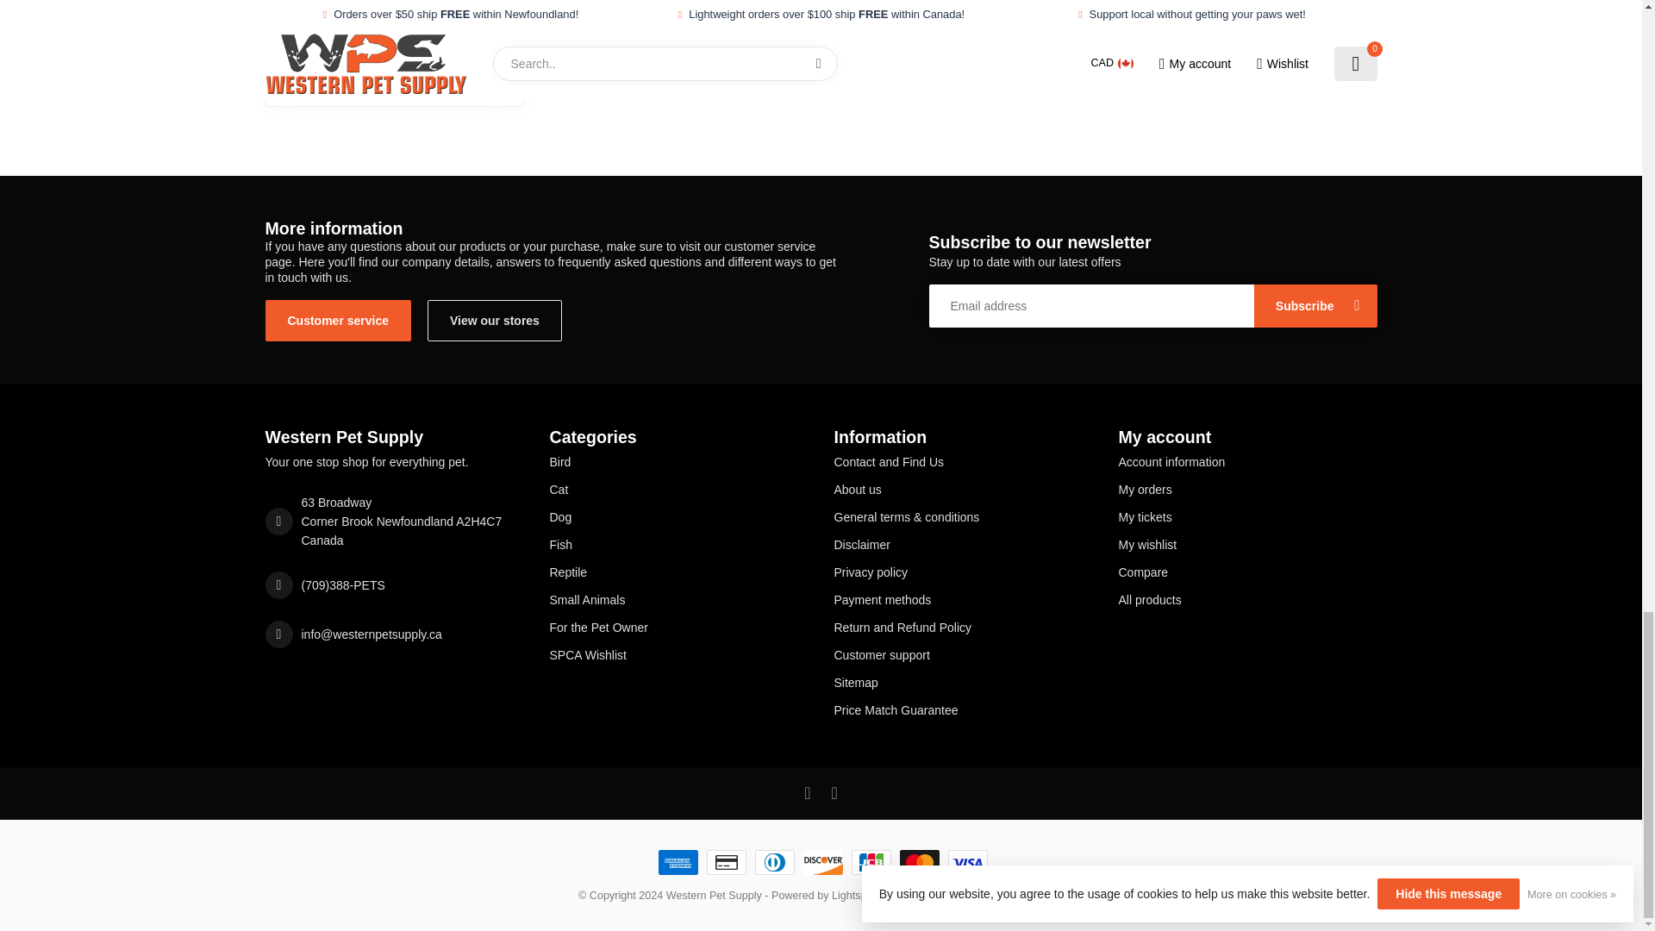 Image resolution: width=1655 pixels, height=931 pixels. I want to click on 1, so click(440, 76).